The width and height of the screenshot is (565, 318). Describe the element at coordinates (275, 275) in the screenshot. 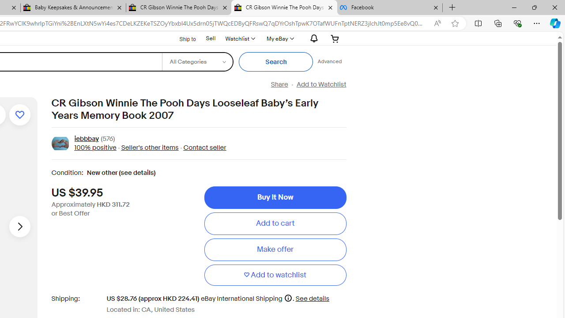

I see `Add to watchlist` at that location.